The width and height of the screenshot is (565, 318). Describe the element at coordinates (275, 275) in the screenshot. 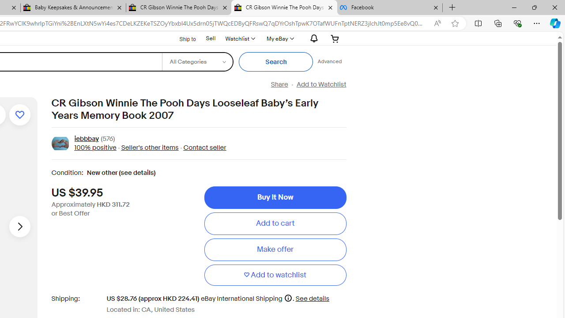

I see `Add to watchlist` at that location.